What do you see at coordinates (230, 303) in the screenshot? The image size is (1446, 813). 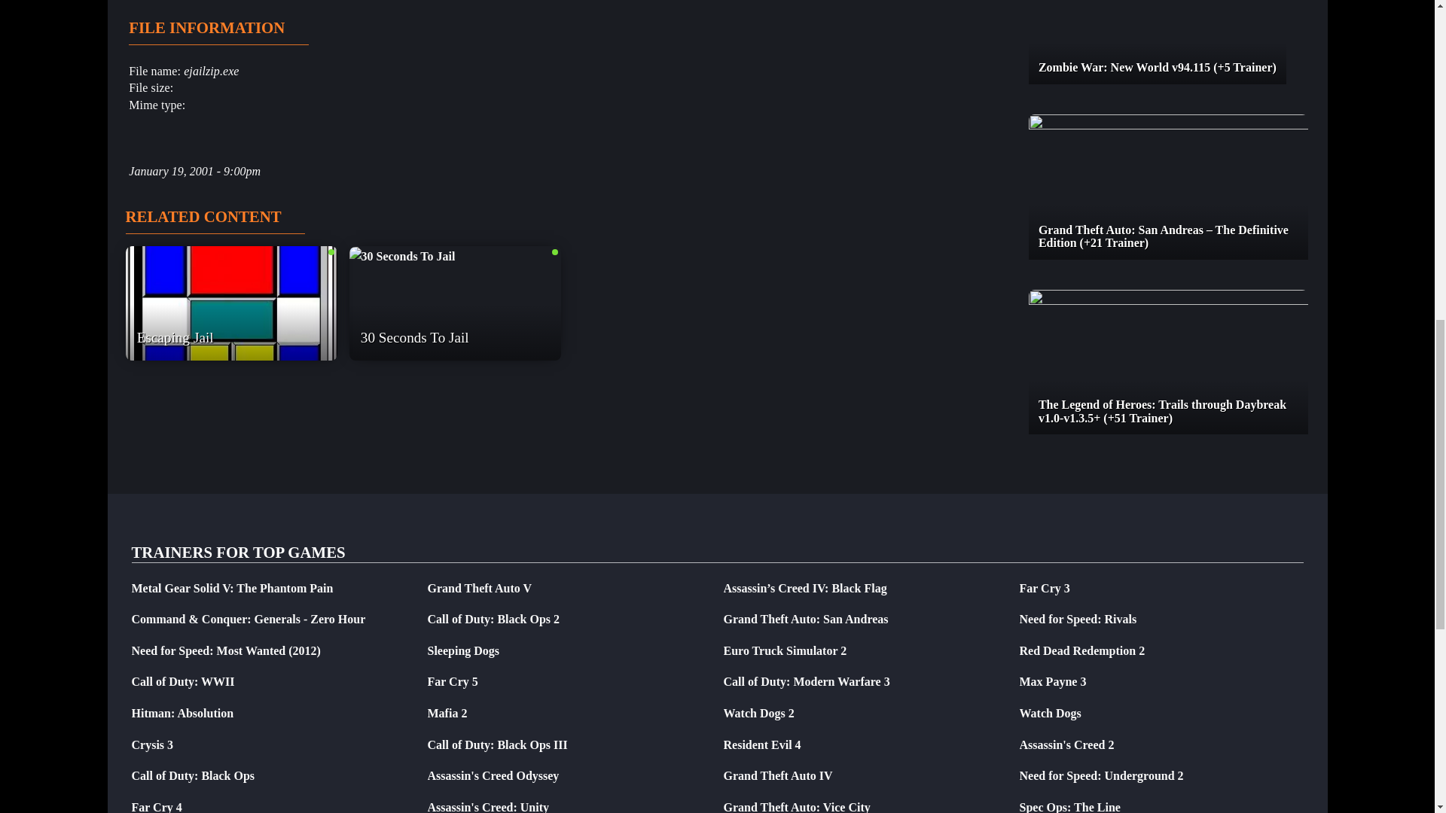 I see `Escaping Jail` at bounding box center [230, 303].